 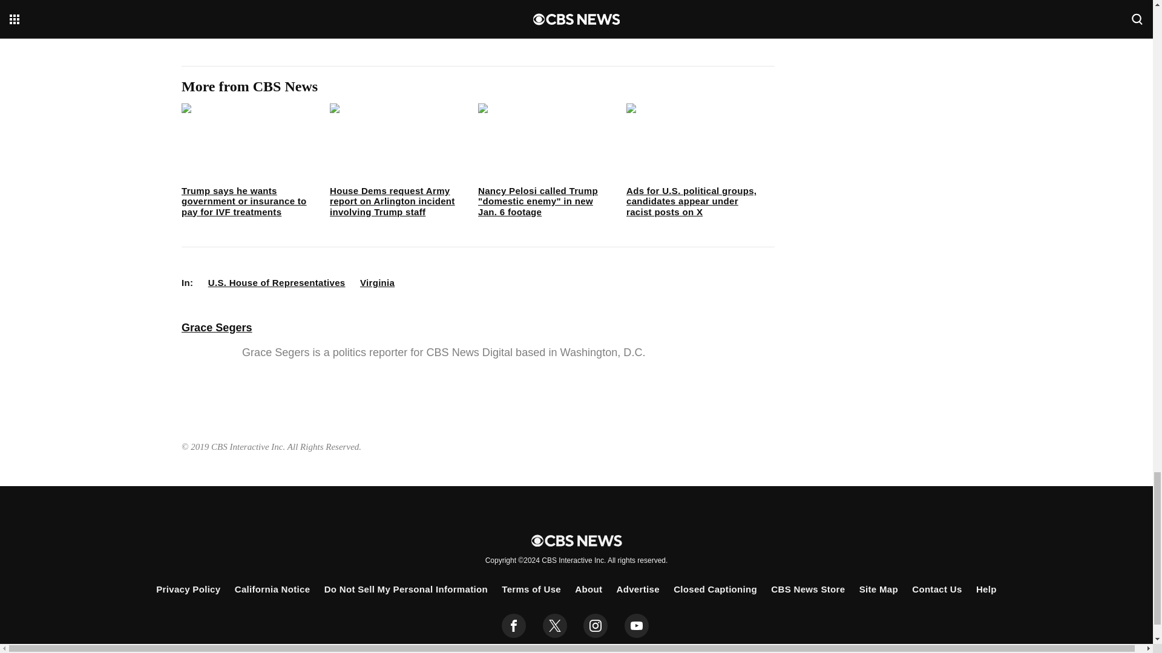 I want to click on youtube, so click(x=637, y=626).